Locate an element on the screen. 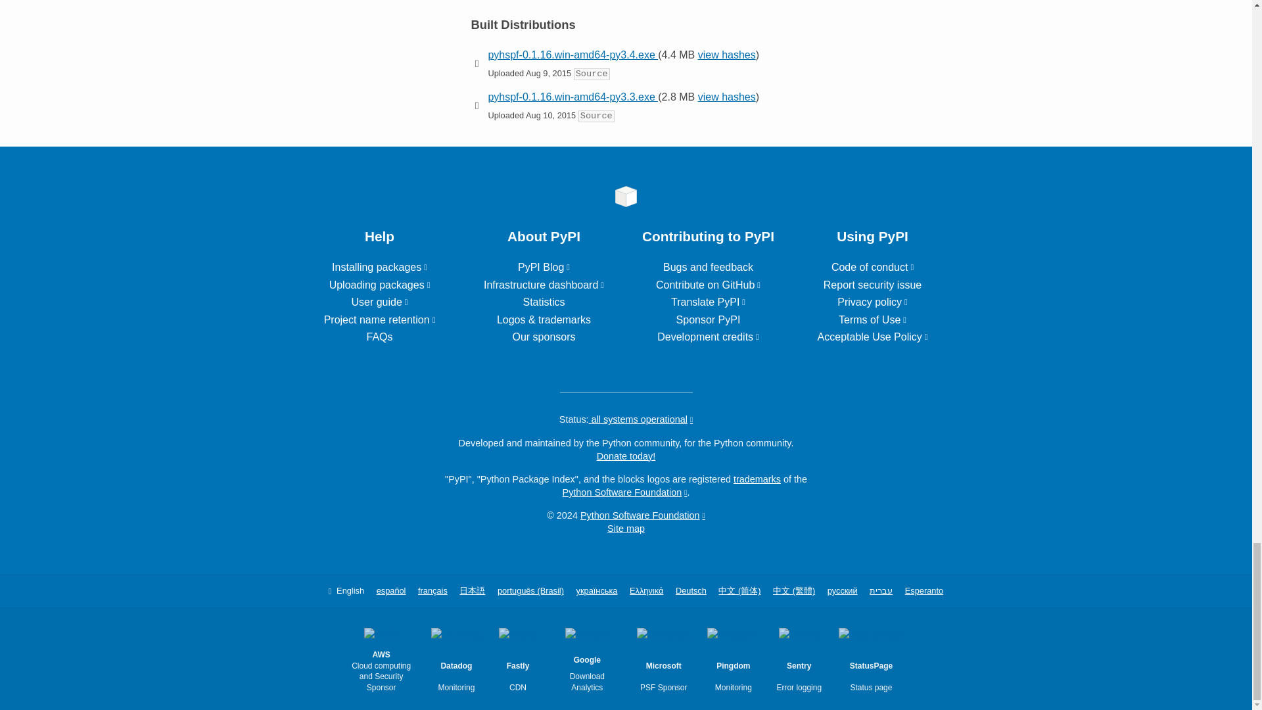 The width and height of the screenshot is (1262, 710). External link is located at coordinates (379, 267).